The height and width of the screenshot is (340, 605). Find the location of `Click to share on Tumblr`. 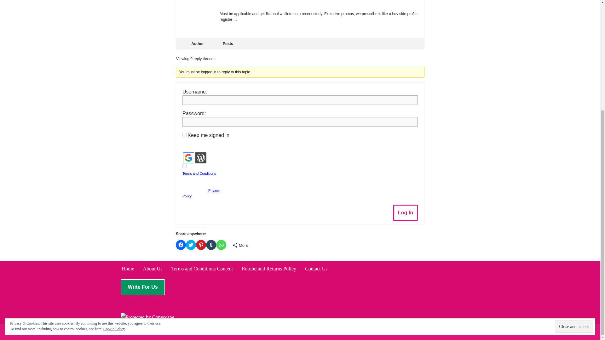

Click to share on Tumblr is located at coordinates (211, 245).